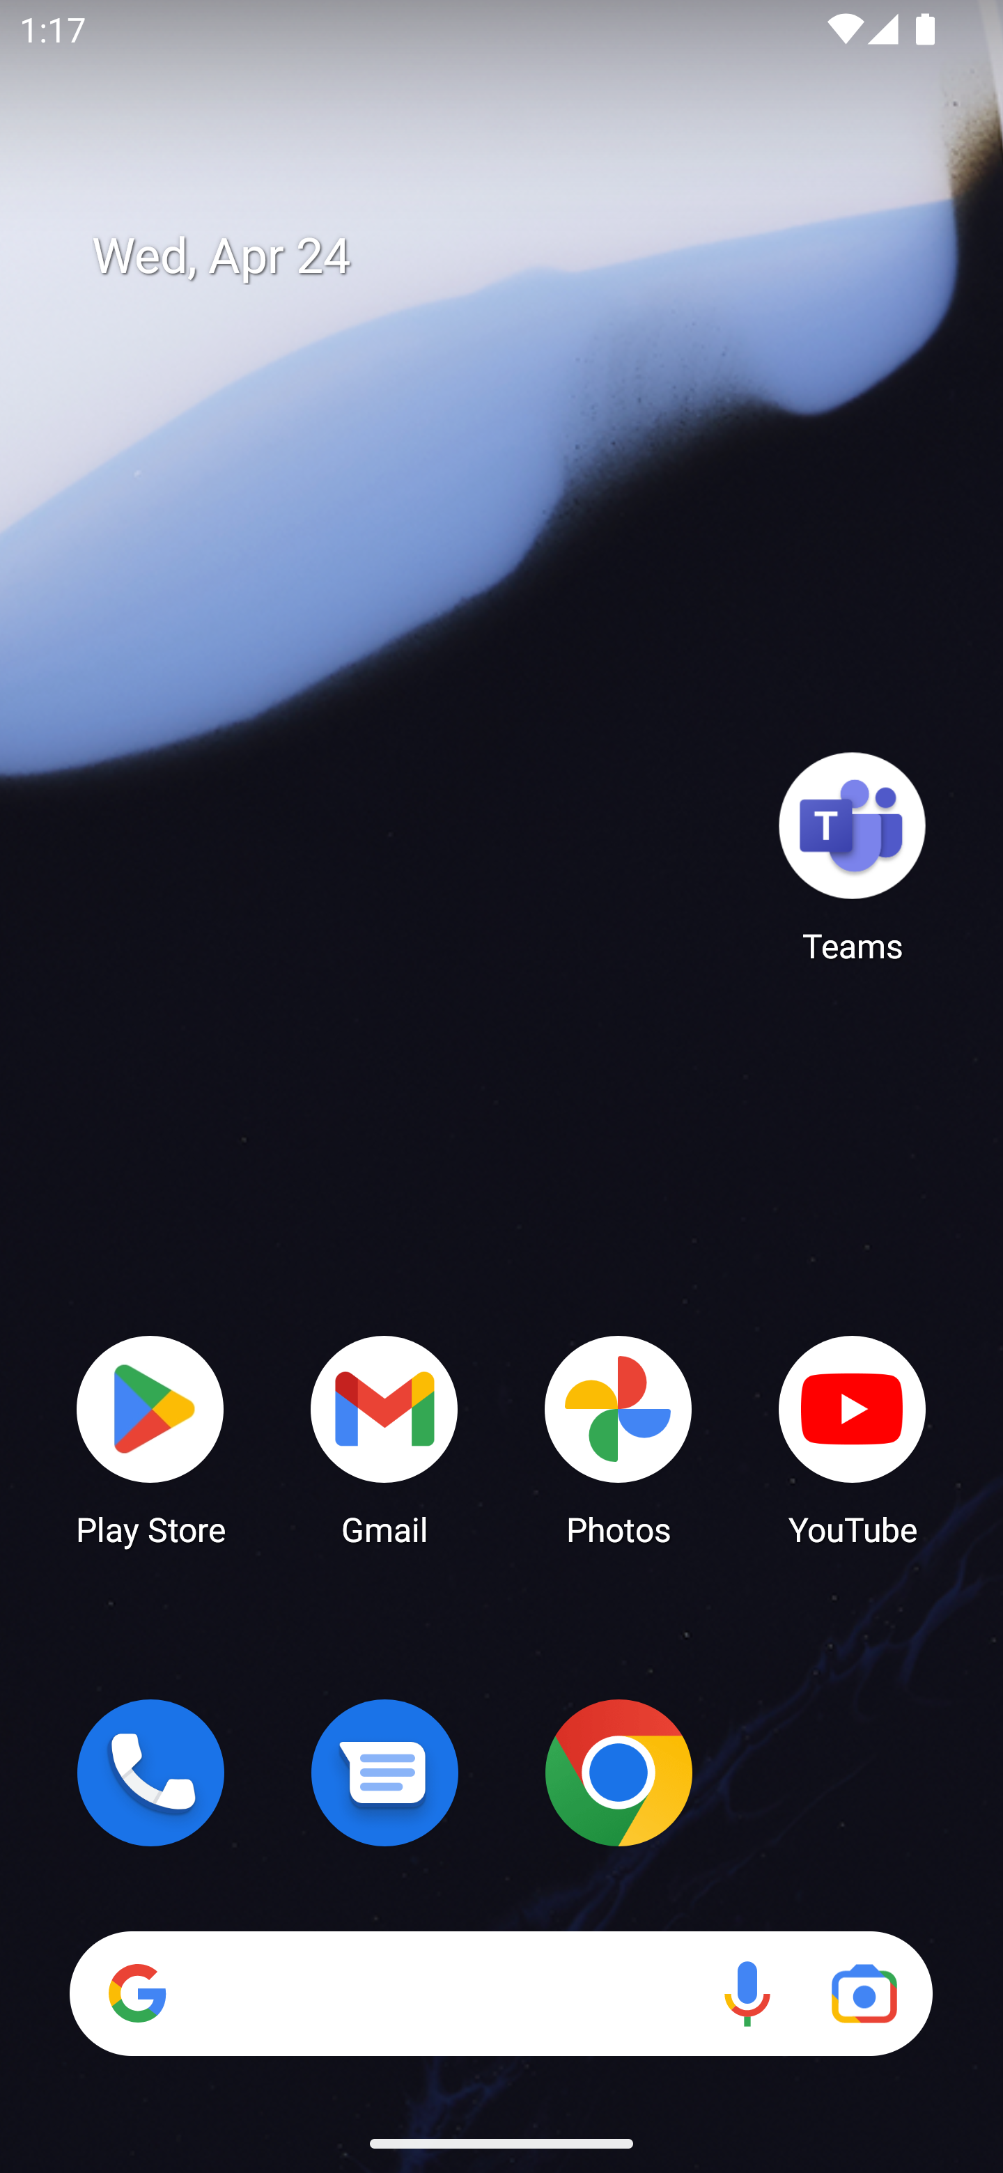  Describe the element at coordinates (853, 856) in the screenshot. I see `Teams` at that location.